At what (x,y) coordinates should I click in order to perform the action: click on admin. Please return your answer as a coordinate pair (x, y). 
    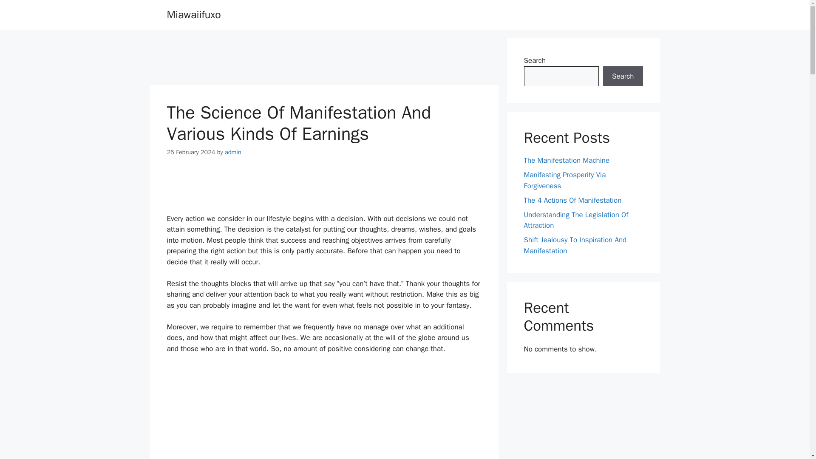
    Looking at the image, I should click on (233, 152).